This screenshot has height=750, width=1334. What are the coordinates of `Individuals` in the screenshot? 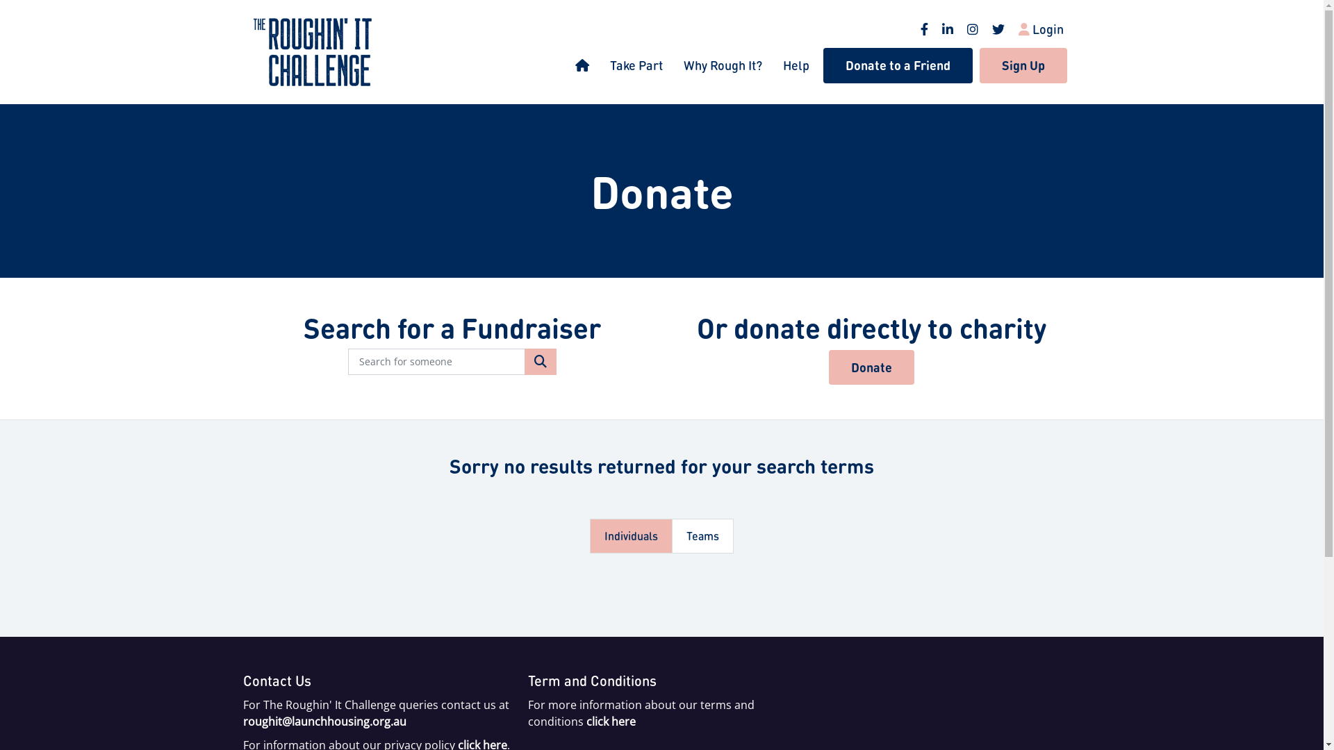 It's located at (631, 536).